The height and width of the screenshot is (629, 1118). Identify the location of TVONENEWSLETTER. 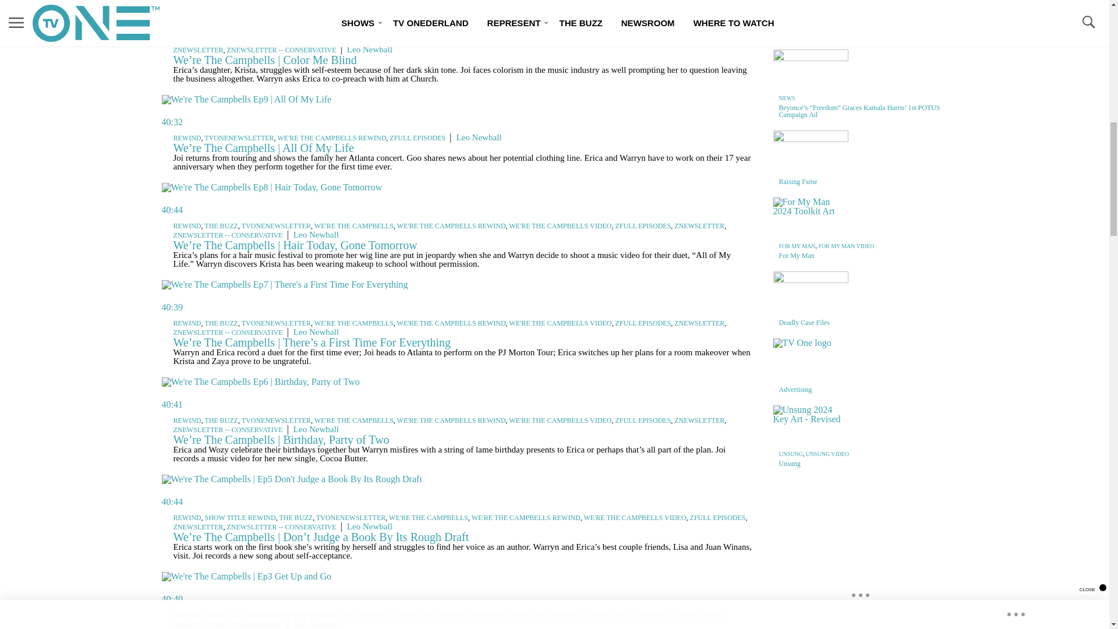
(239, 138).